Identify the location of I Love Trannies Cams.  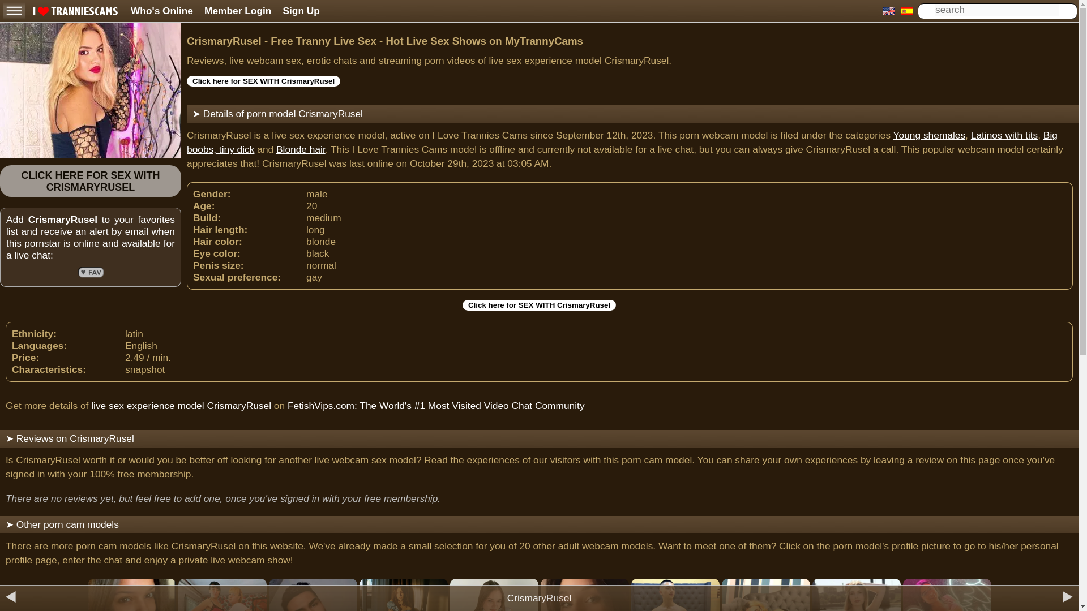
(75, 12).